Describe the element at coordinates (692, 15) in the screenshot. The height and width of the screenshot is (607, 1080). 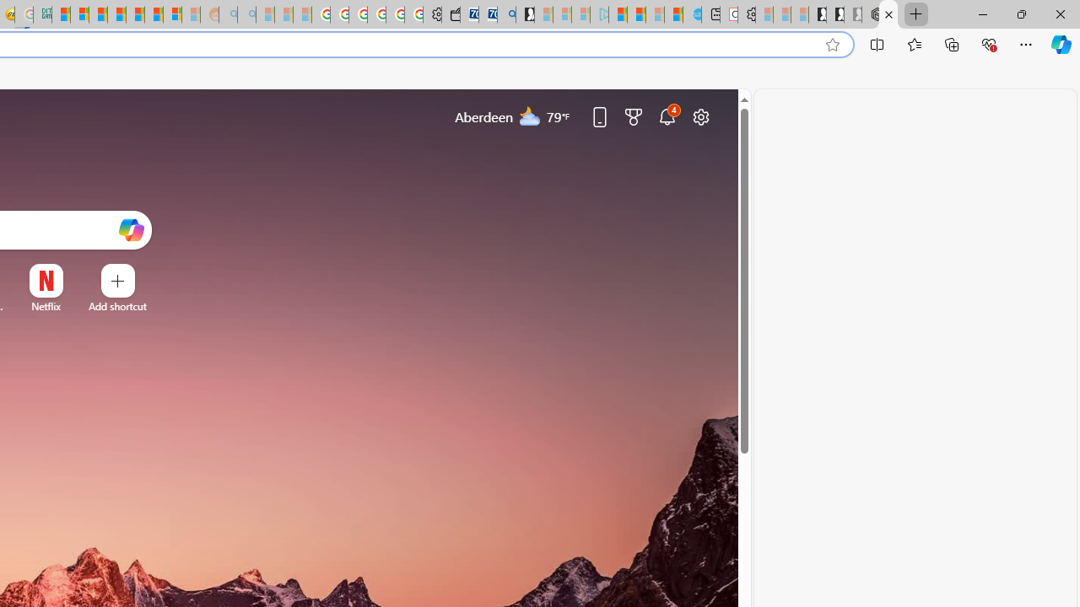
I see `Home | Sky Blue Bikes - Sky Blue Bikes` at that location.